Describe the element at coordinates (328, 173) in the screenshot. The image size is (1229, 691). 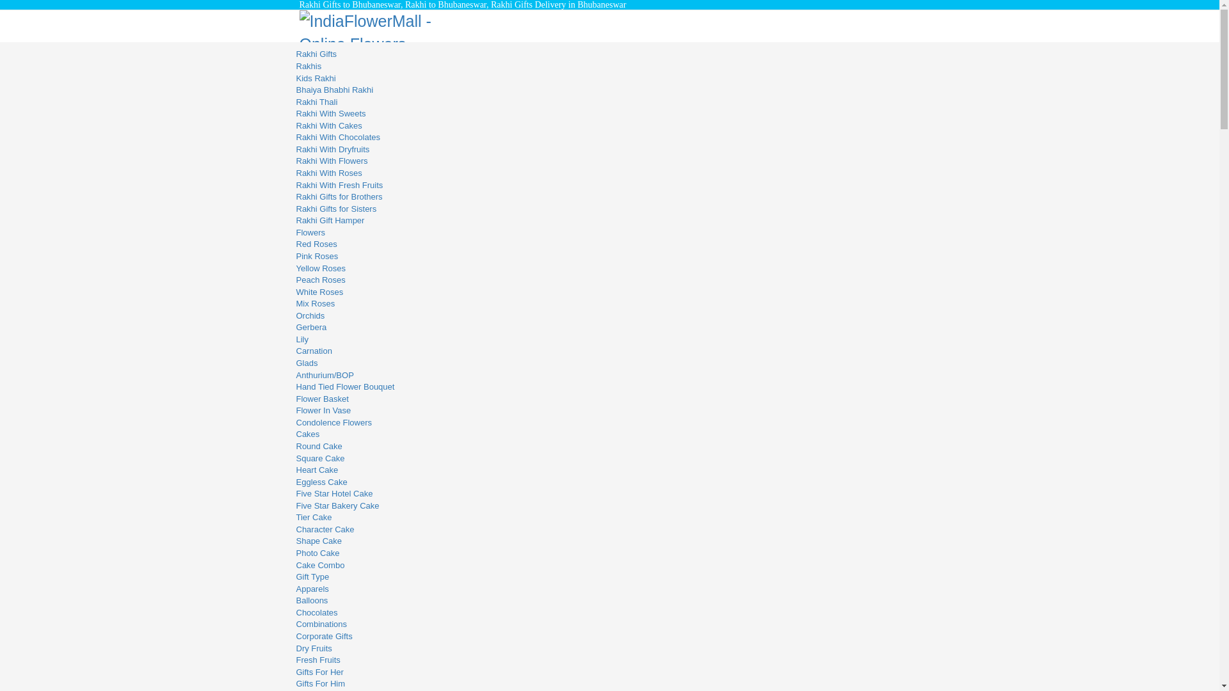
I see `Rakhi With Roses` at that location.